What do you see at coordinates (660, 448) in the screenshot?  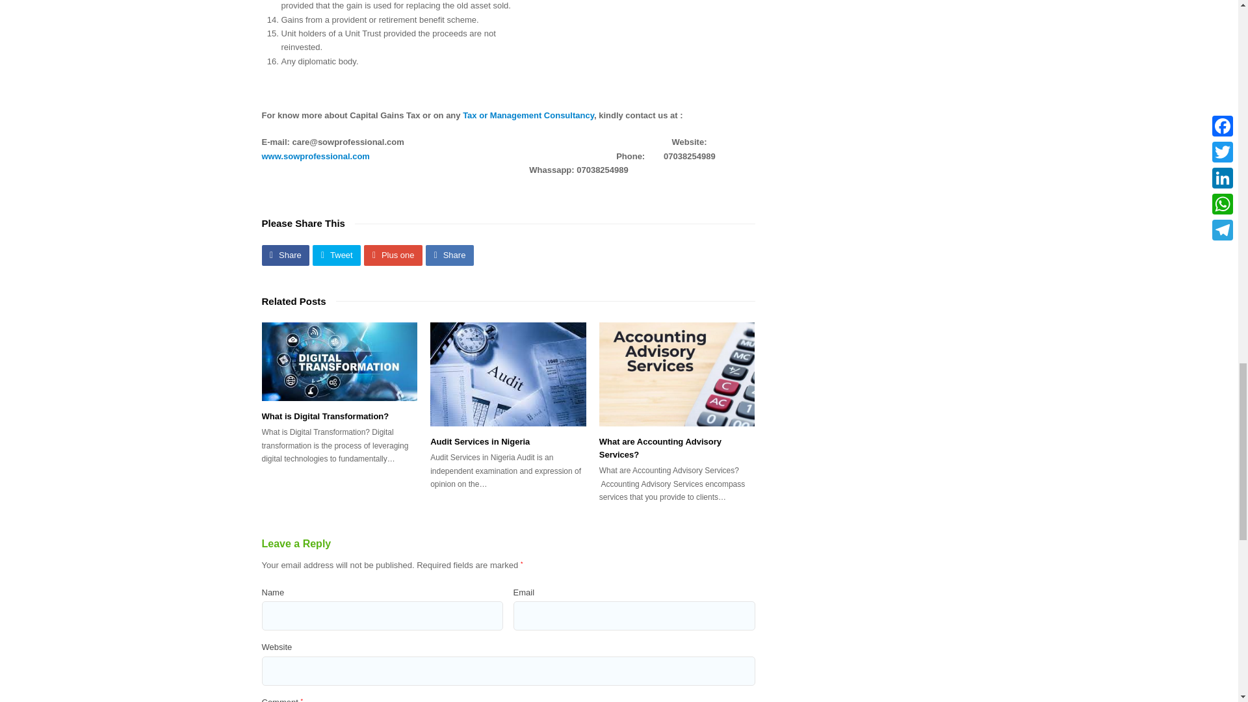 I see `What are Accounting Advisory Services?` at bounding box center [660, 448].